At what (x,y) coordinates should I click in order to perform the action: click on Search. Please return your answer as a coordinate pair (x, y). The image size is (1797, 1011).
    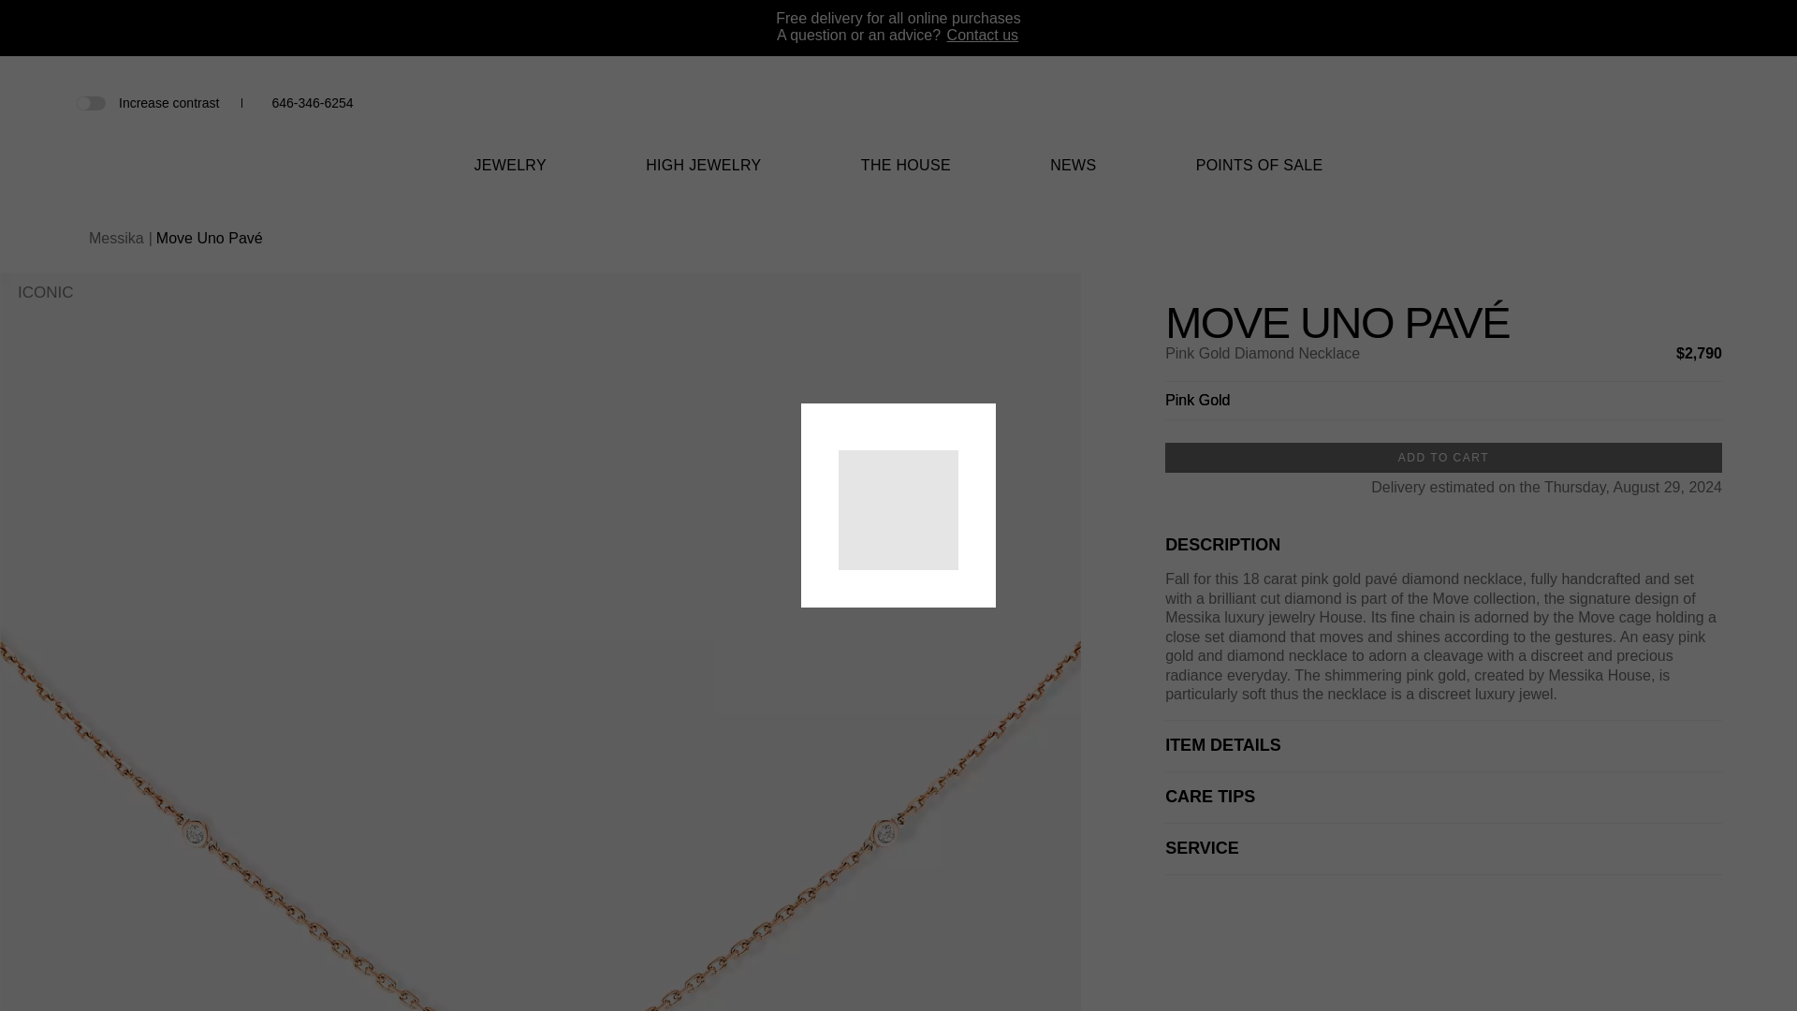
    Looking at the image, I should click on (1617, 103).